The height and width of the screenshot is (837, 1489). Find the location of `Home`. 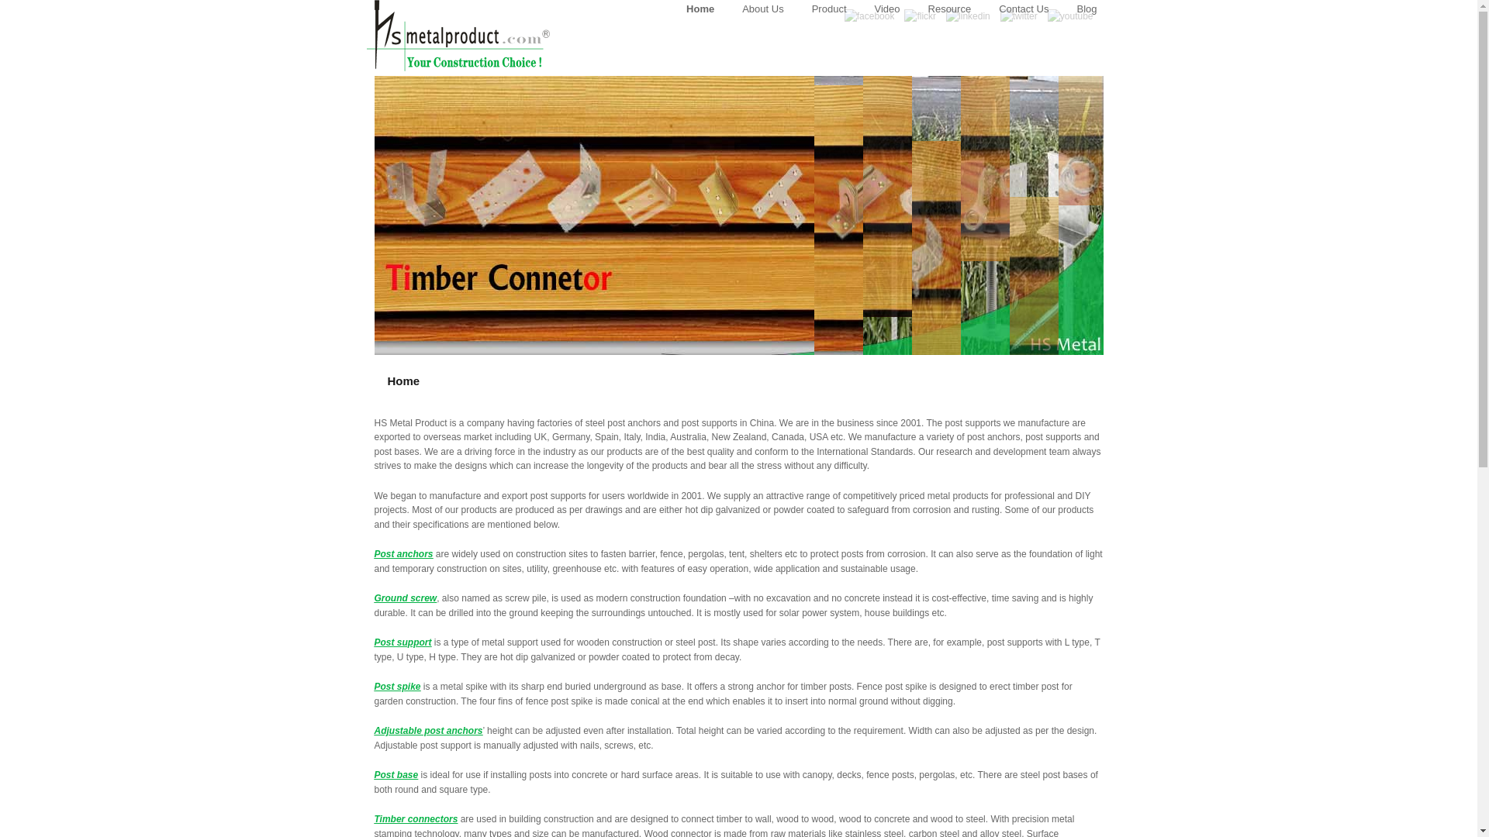

Home is located at coordinates (700, 9).